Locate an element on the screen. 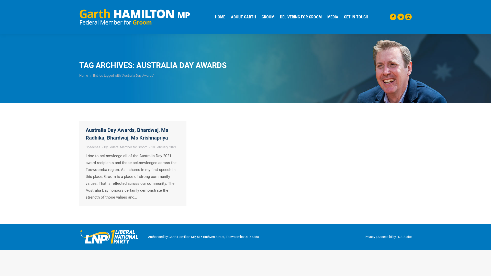  ABOUT GARTH is located at coordinates (243, 17).